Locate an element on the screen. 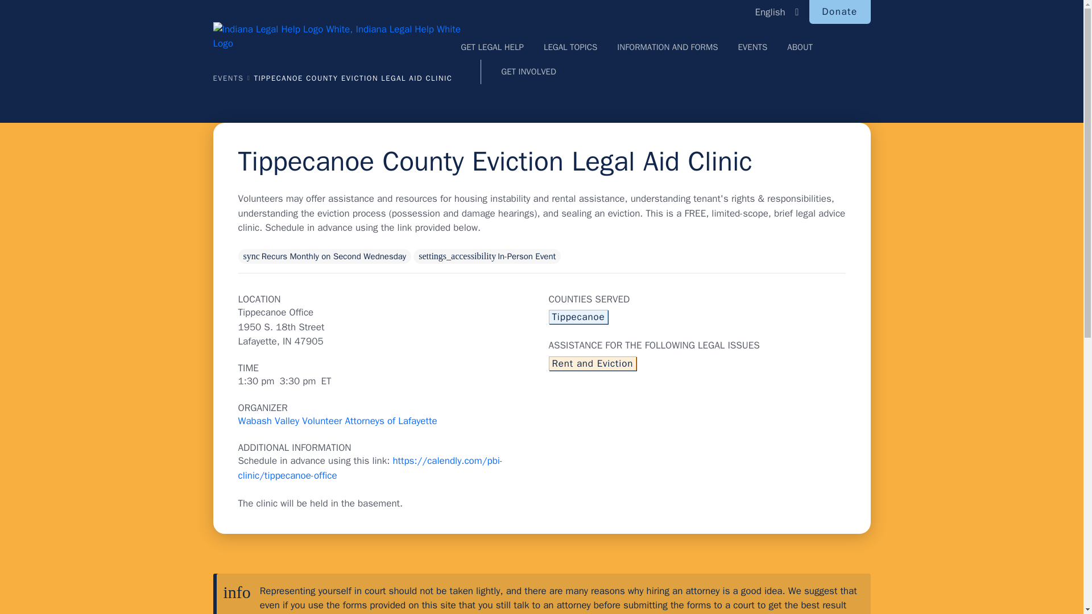 This screenshot has width=1092, height=614. ABOUT is located at coordinates (800, 47).